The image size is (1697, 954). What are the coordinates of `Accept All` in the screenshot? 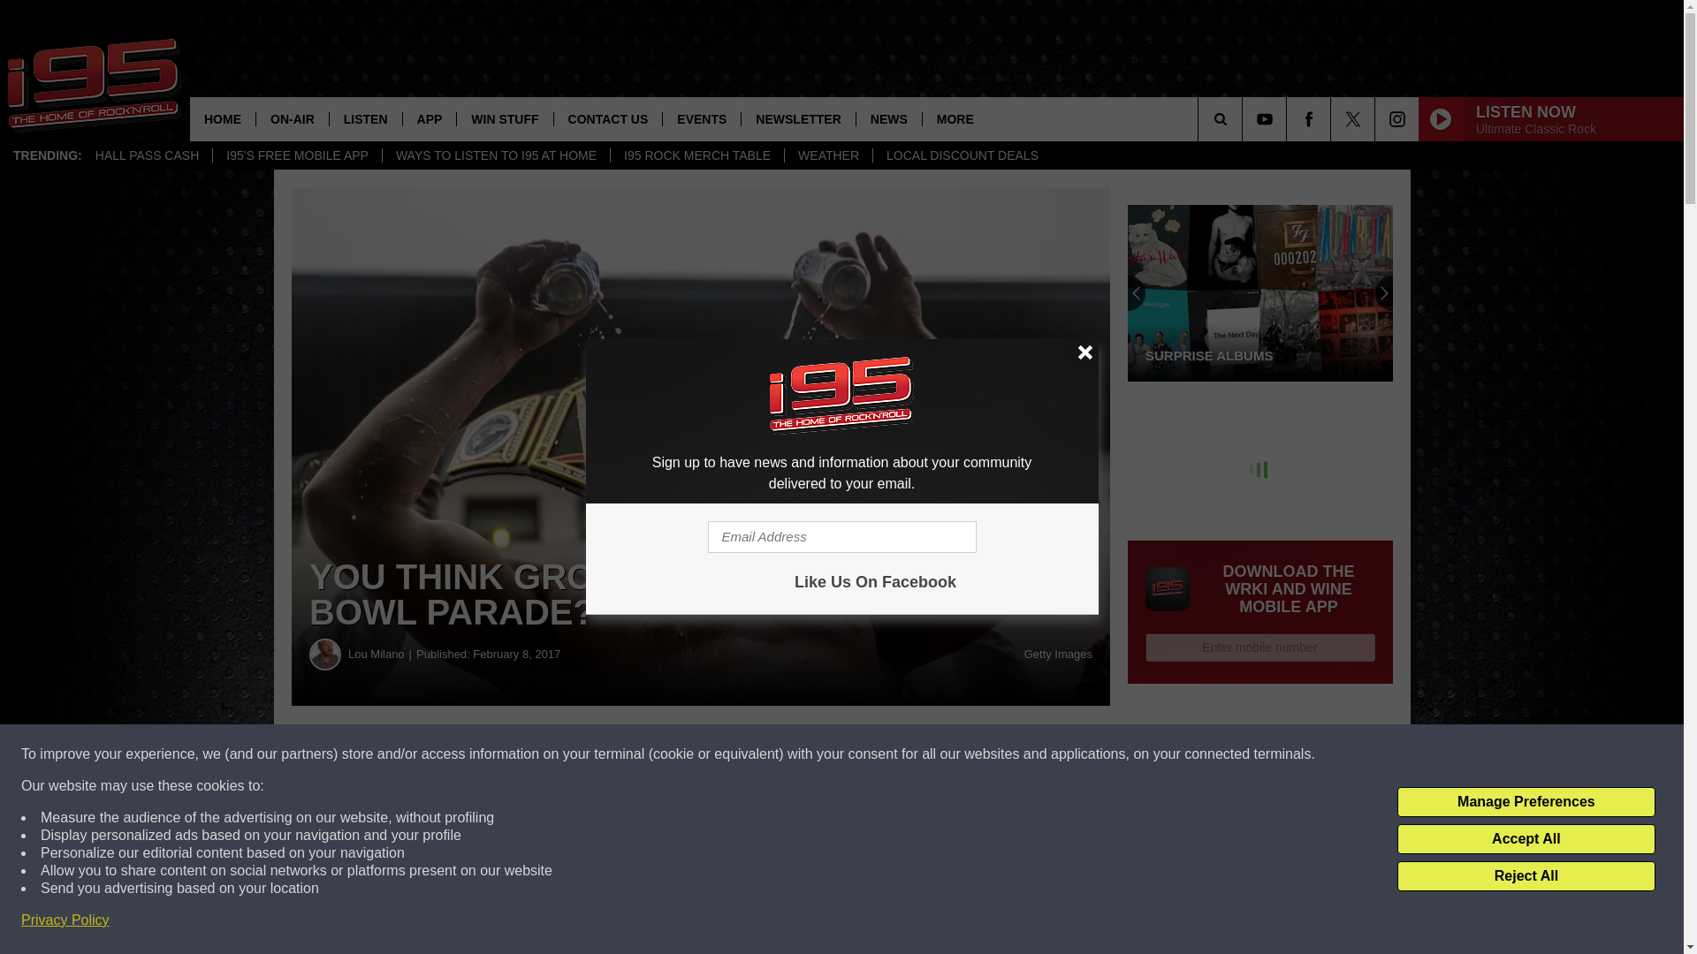 It's located at (1526, 839).